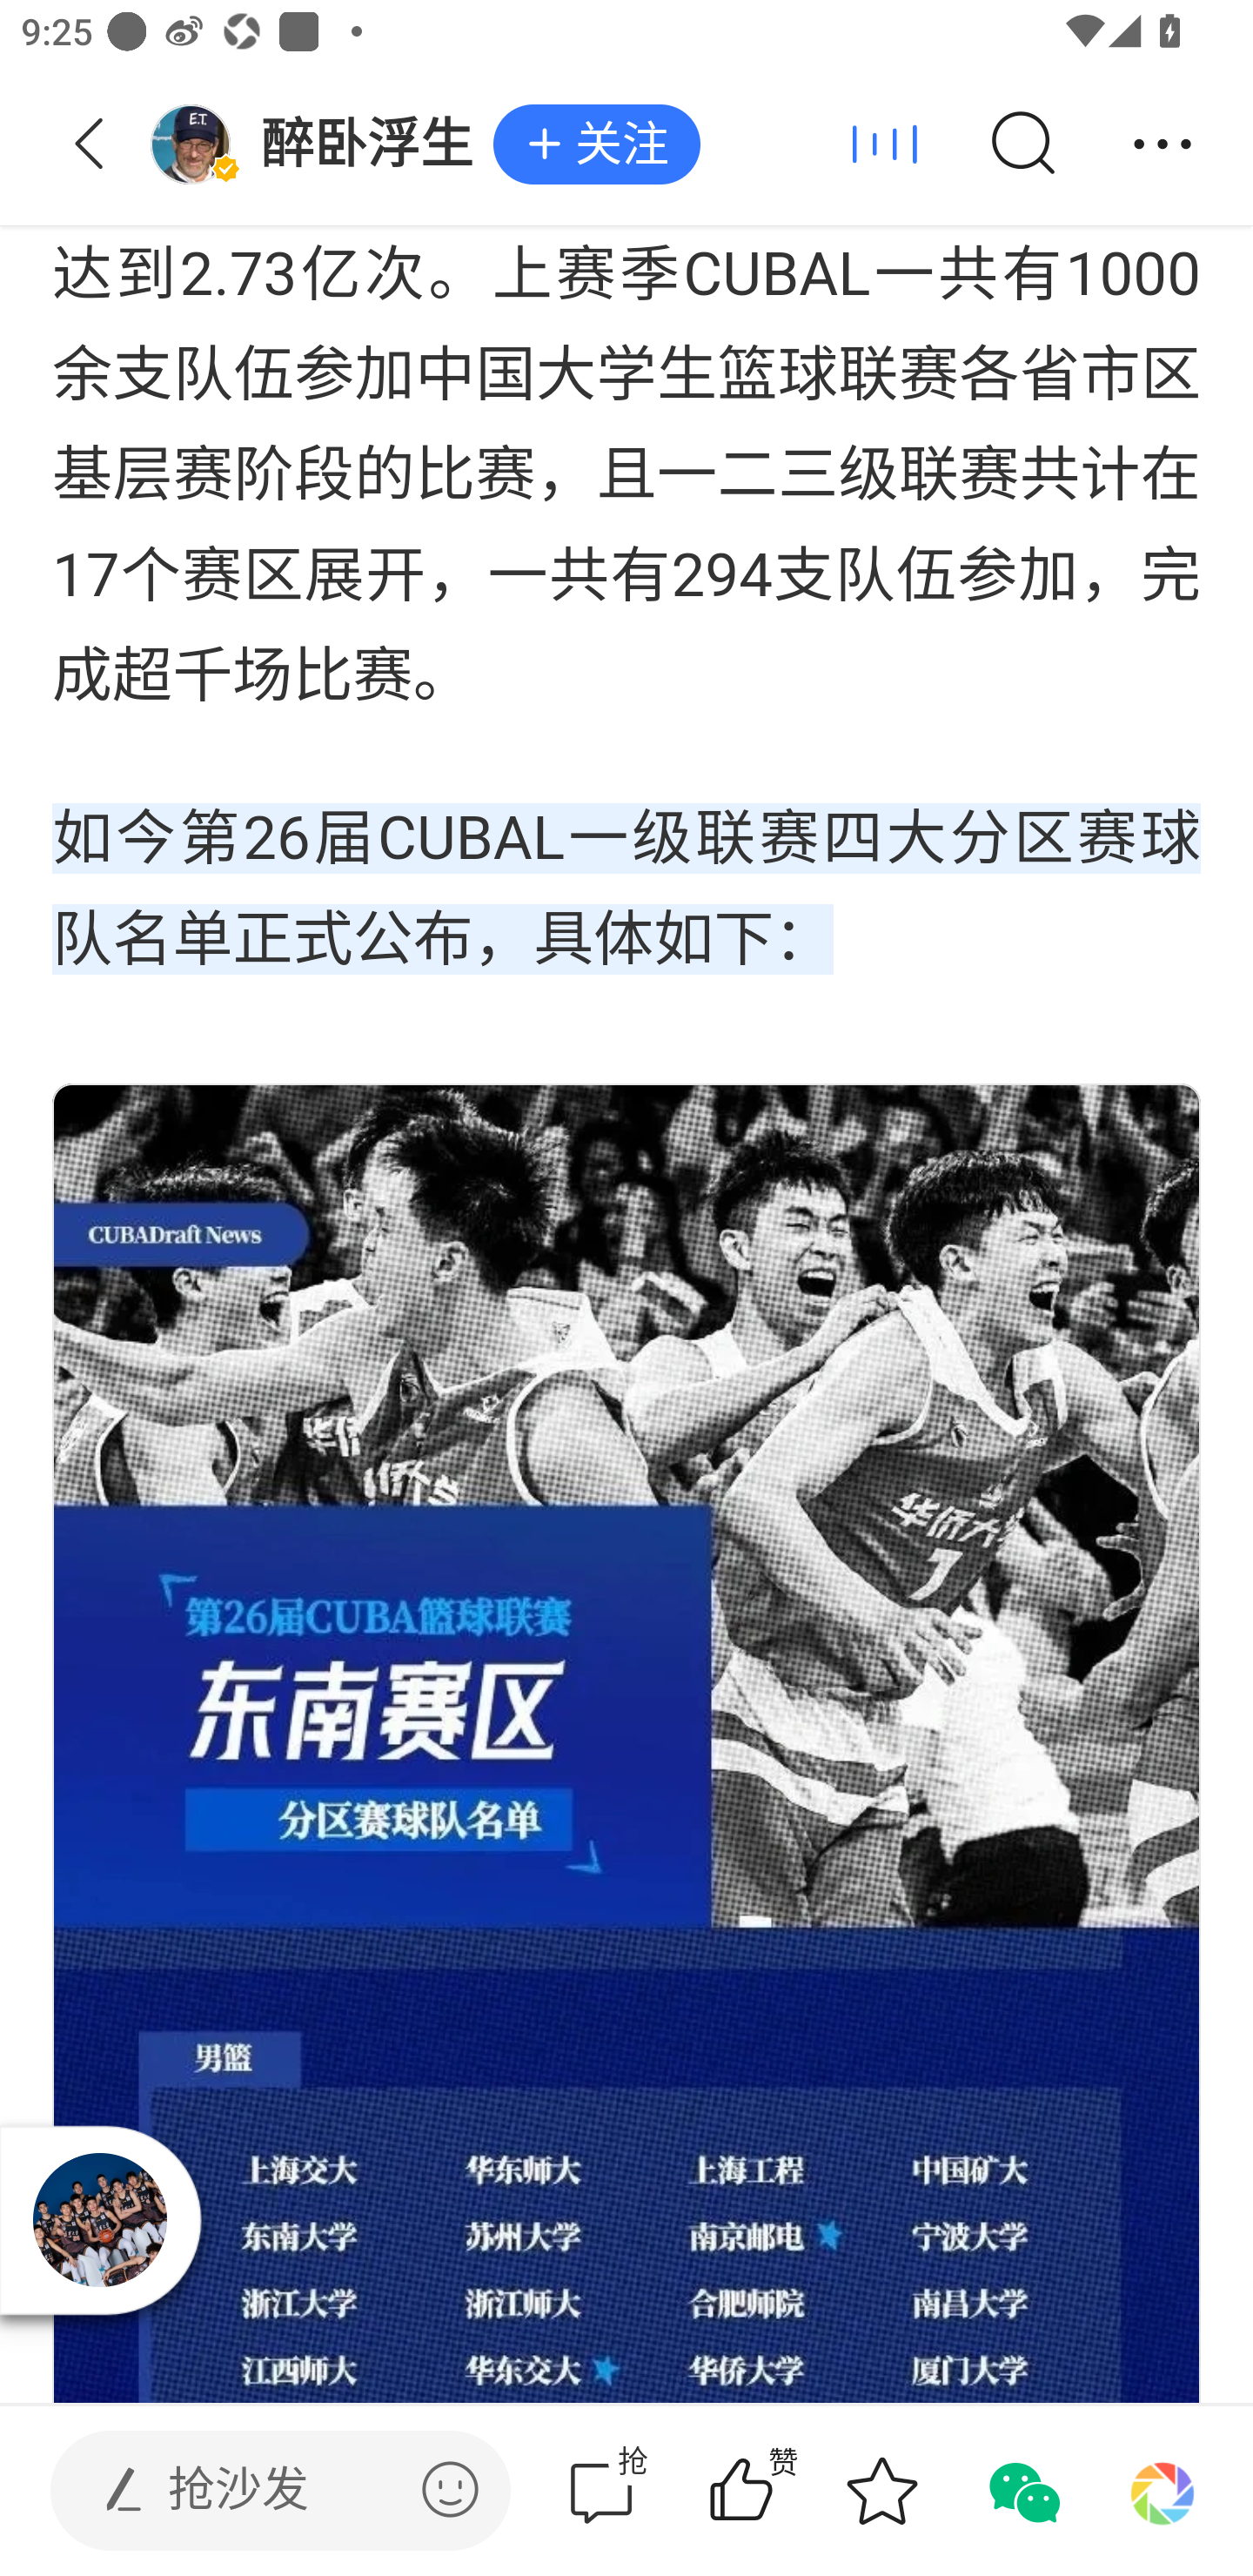 The height and width of the screenshot is (2576, 1253). I want to click on 赞赞, so click(783, 2491).